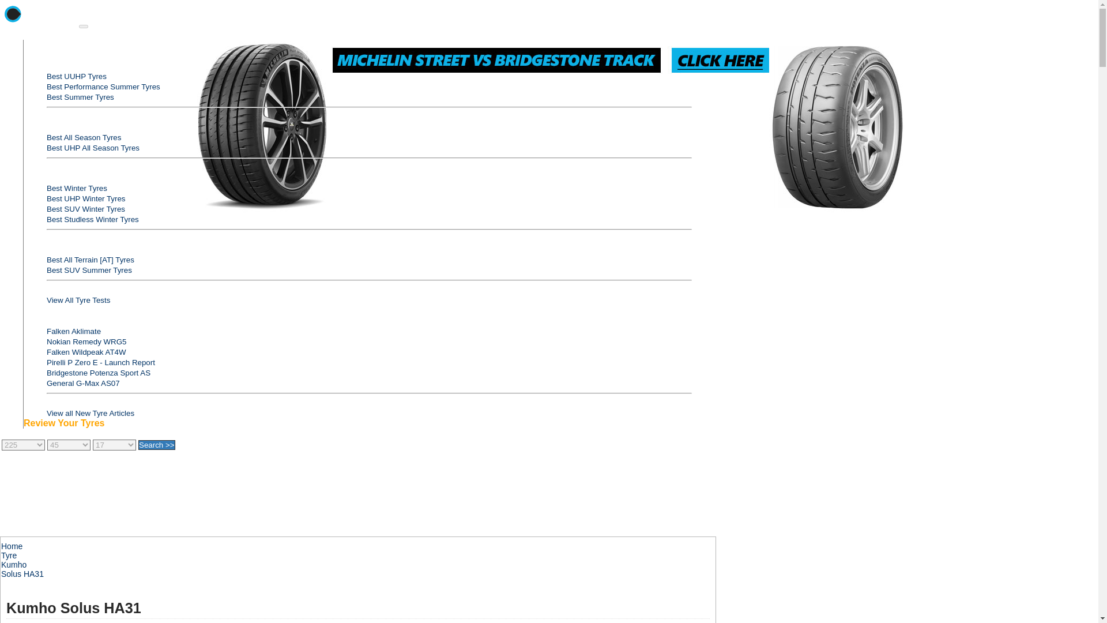 The image size is (1107, 623). I want to click on Best UHP All Season Tyres, so click(92, 148).